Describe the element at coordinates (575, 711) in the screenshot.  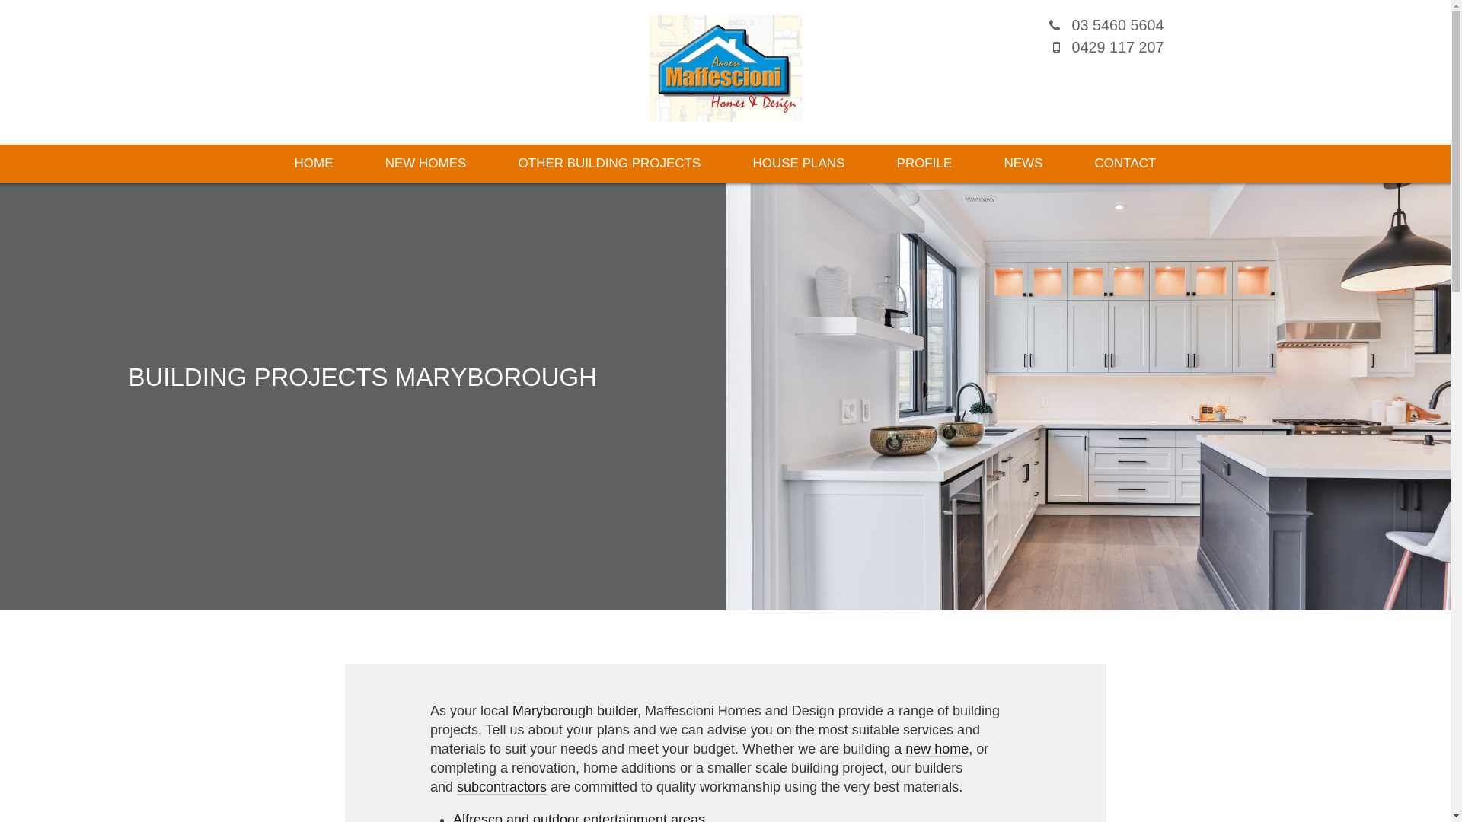
I see `Maryborough builder` at that location.